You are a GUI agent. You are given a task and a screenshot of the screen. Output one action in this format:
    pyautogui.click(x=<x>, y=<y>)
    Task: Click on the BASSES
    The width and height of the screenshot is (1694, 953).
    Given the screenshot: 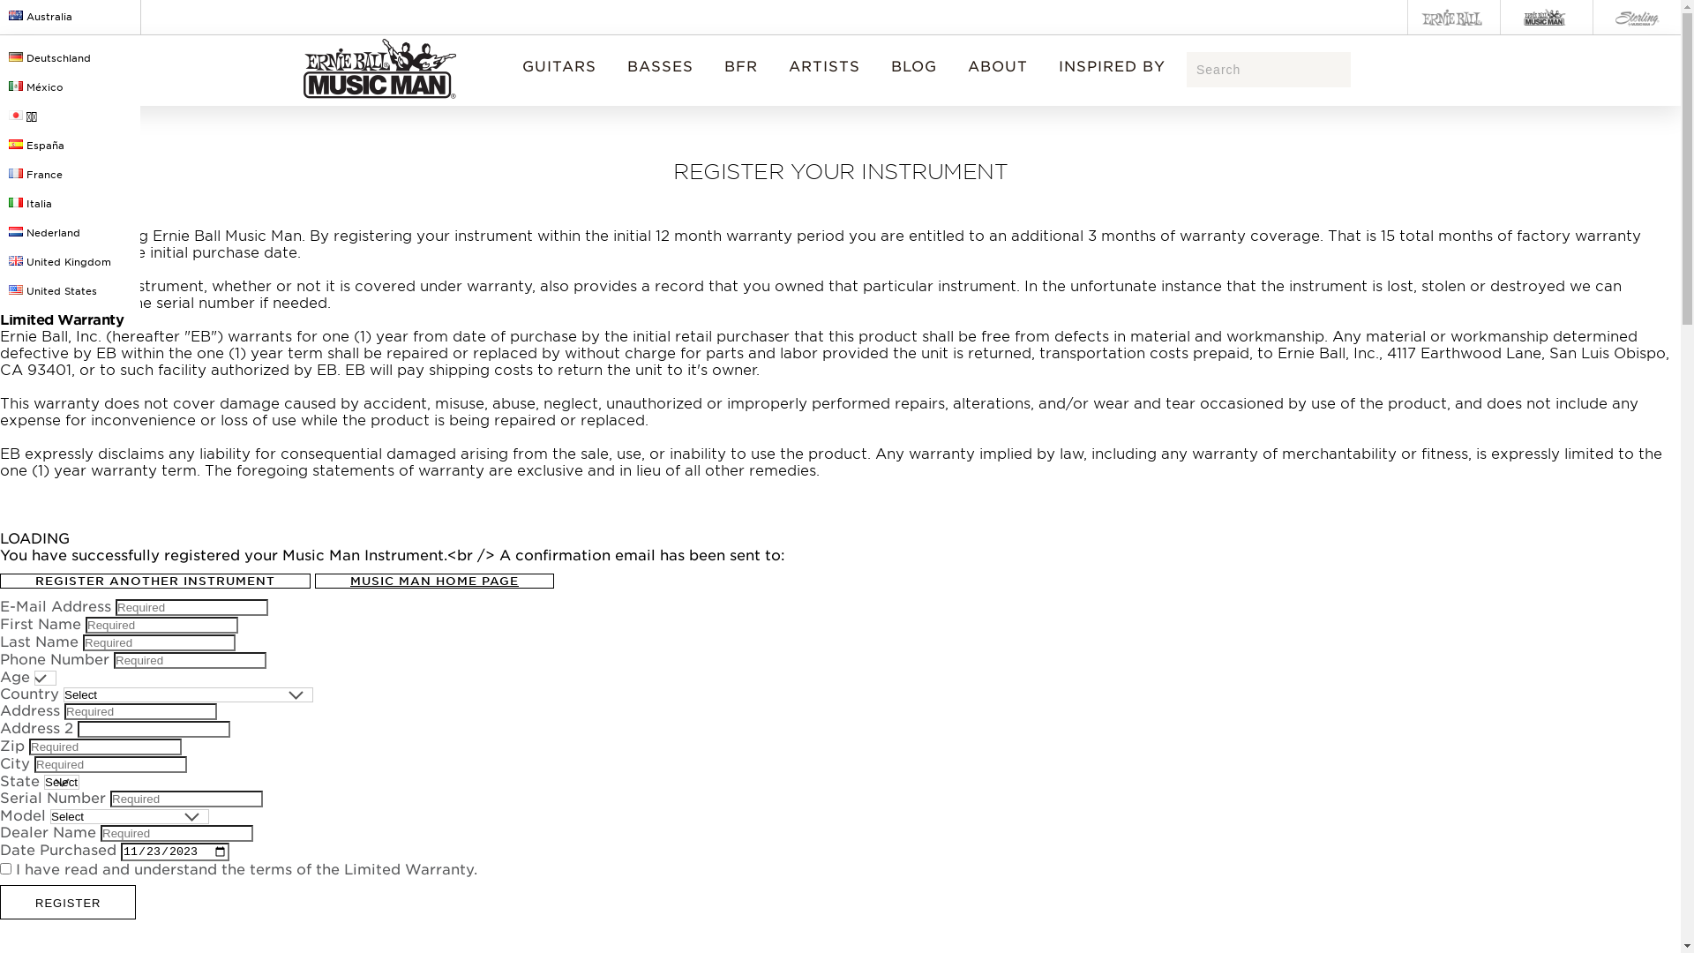 What is the action you would take?
    pyautogui.click(x=660, y=71)
    